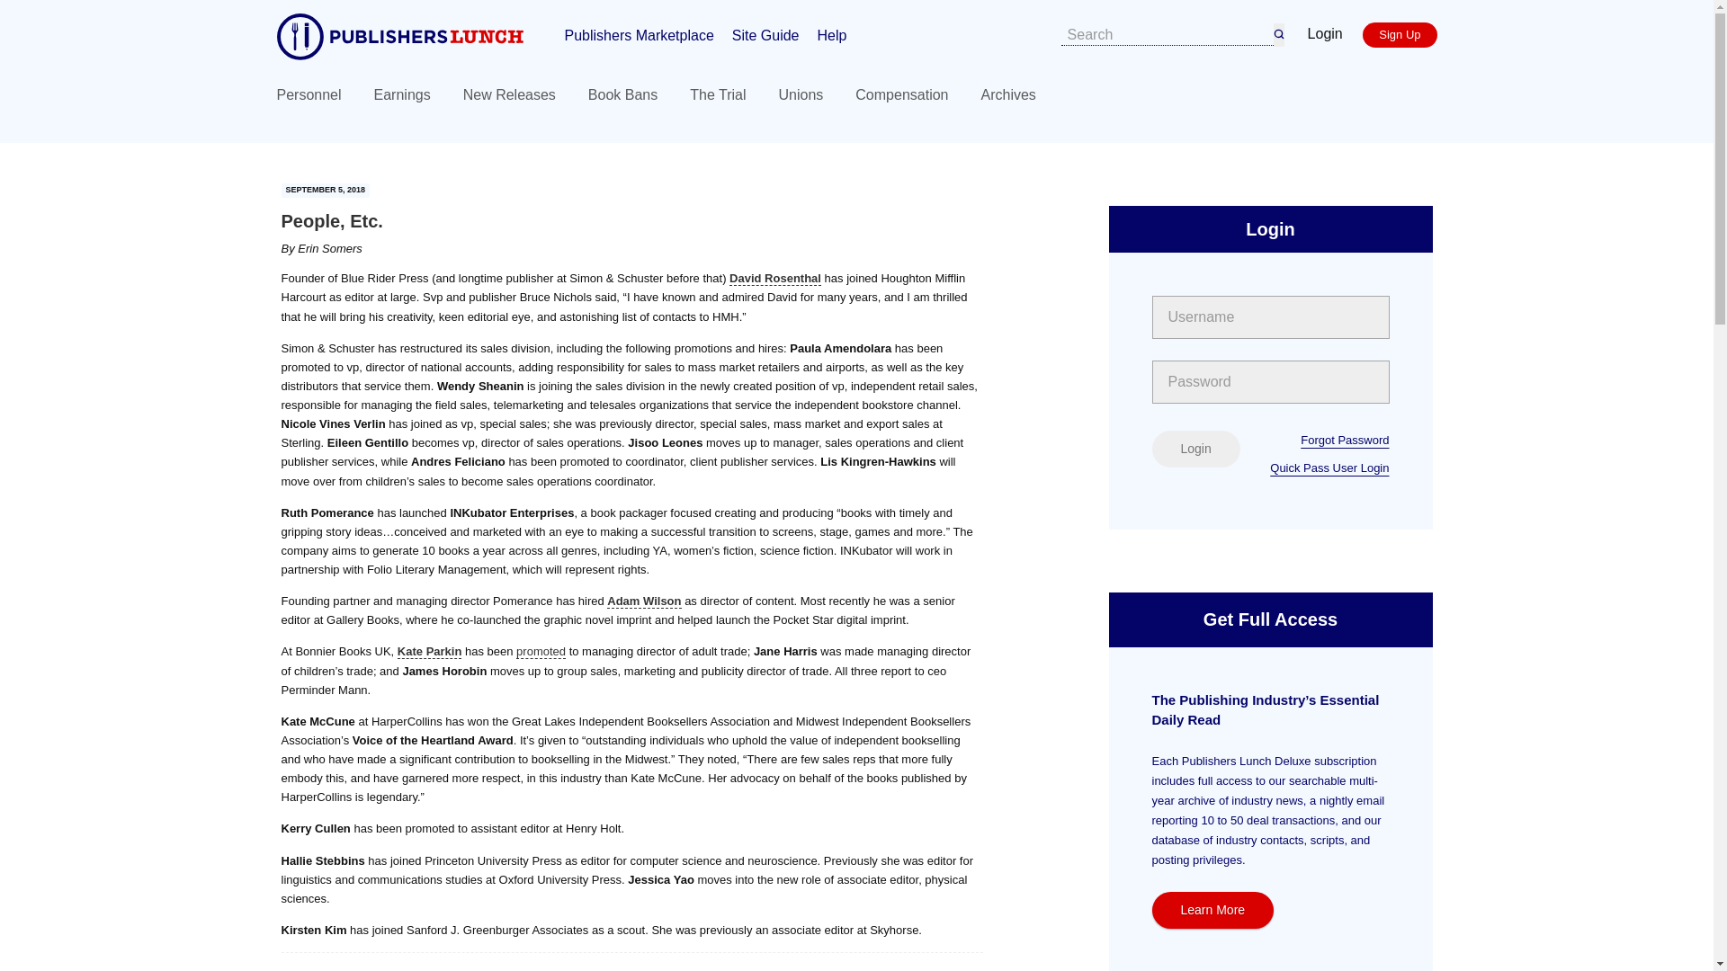 The width and height of the screenshot is (1727, 971). Describe the element at coordinates (901, 95) in the screenshot. I see `Compensation` at that location.